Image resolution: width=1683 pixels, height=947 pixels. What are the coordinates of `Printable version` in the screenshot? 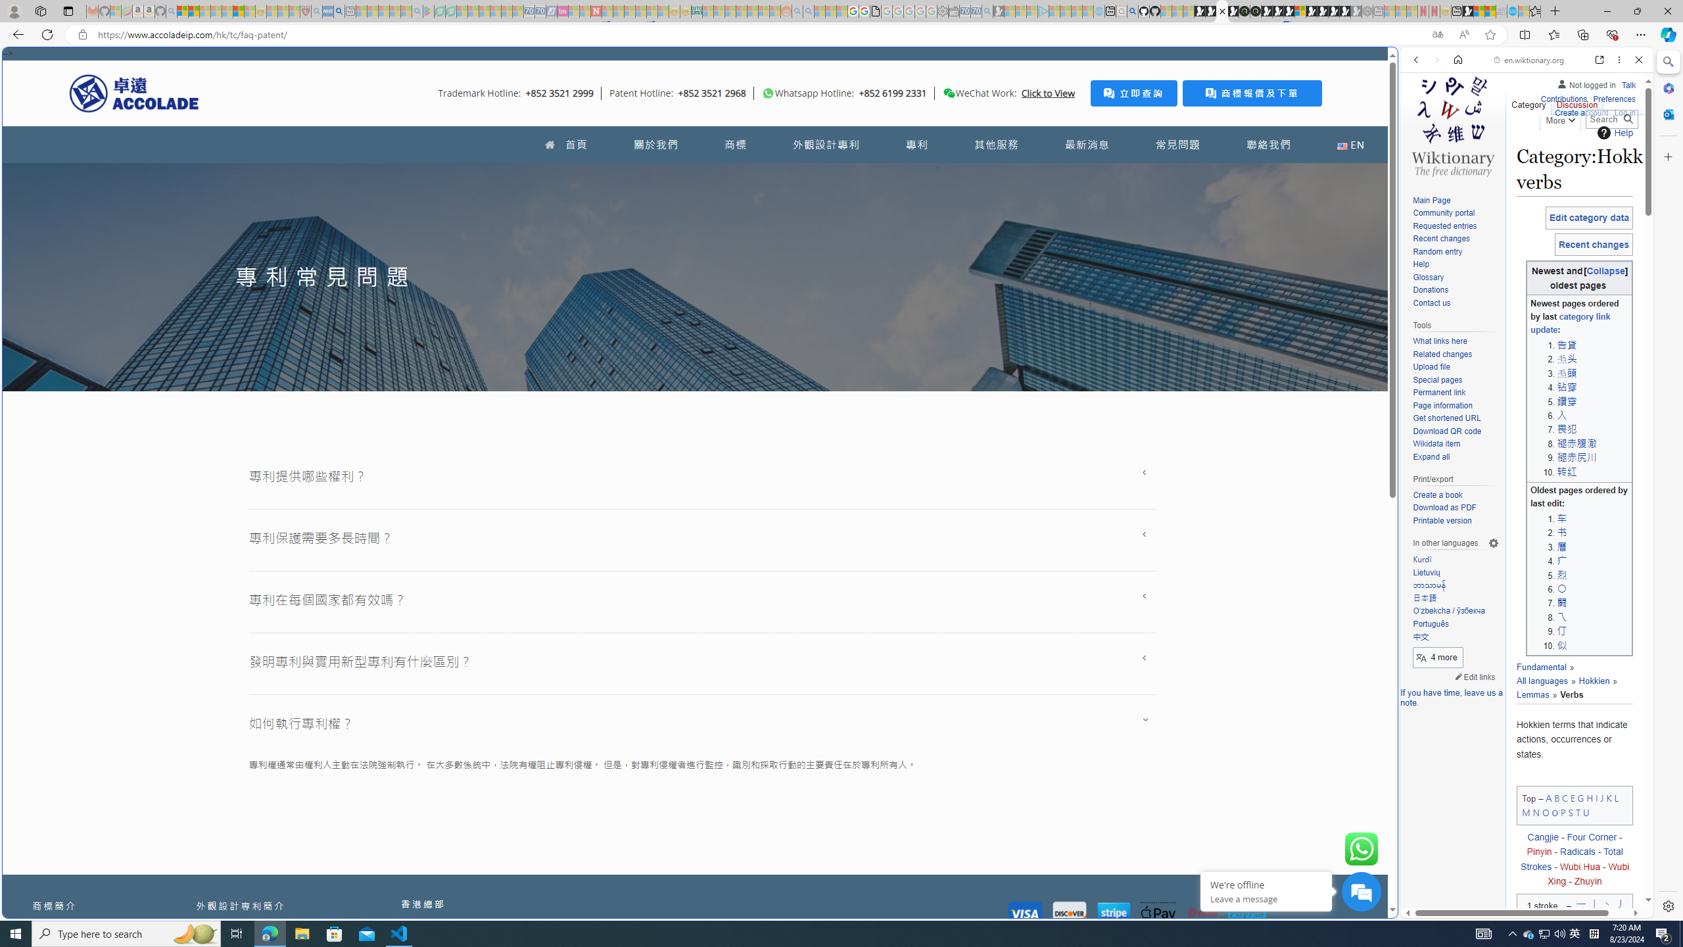 It's located at (1442, 520).